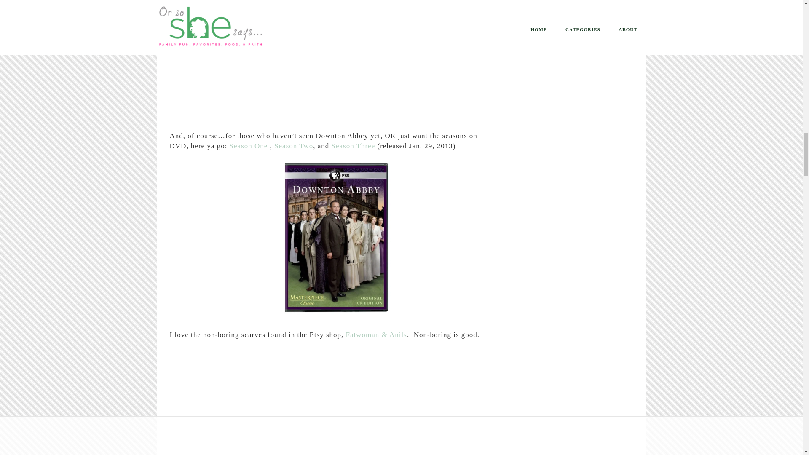 The width and height of the screenshot is (809, 455). What do you see at coordinates (353, 146) in the screenshot?
I see `Season Three` at bounding box center [353, 146].